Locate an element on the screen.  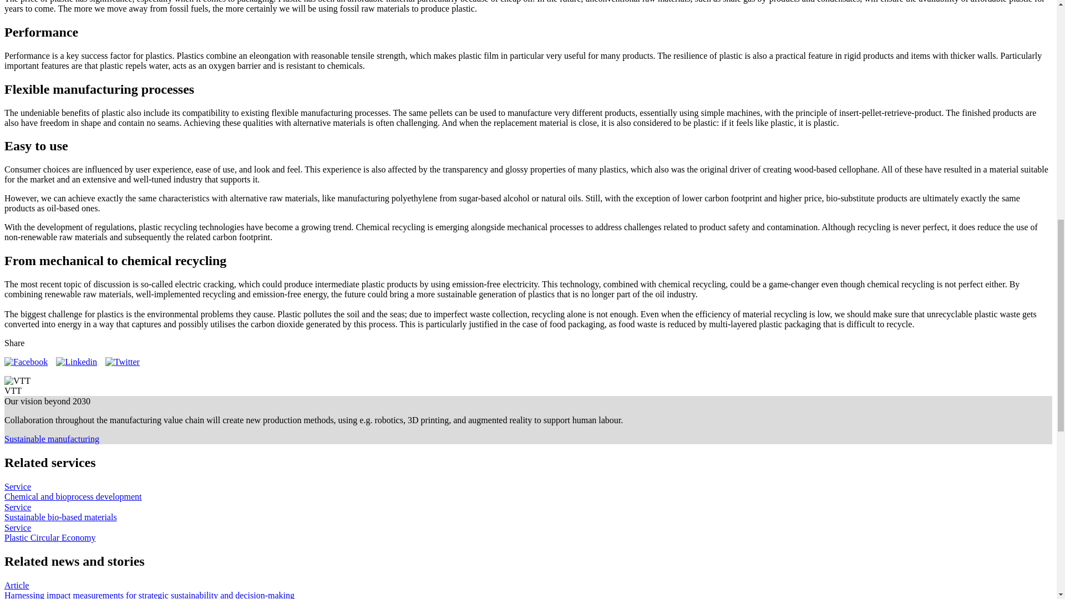
Linkedin is located at coordinates (77, 362).